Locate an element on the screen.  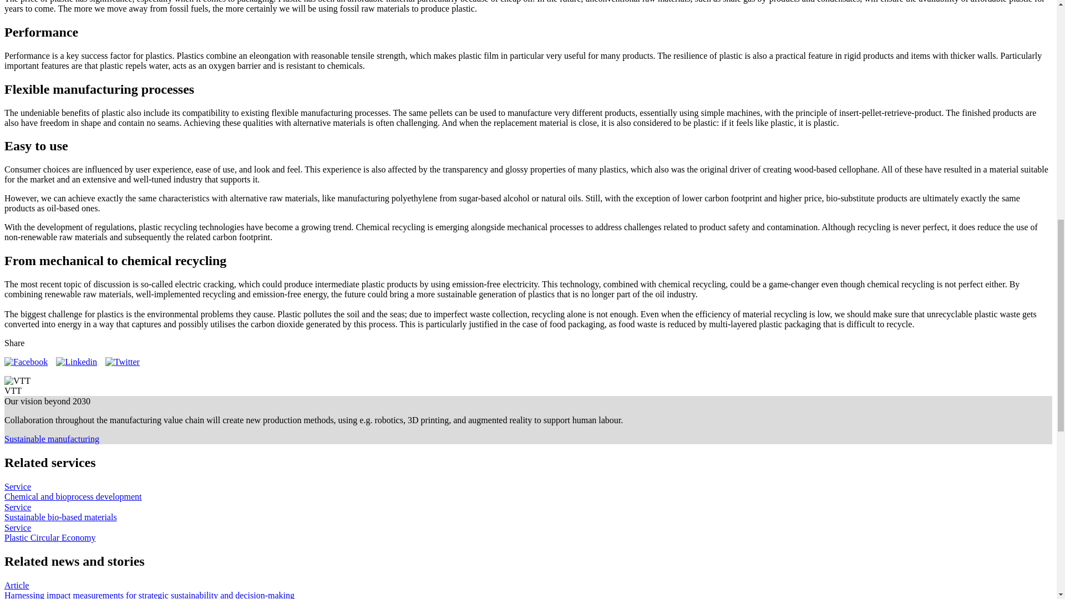
Linkedin is located at coordinates (77, 362).